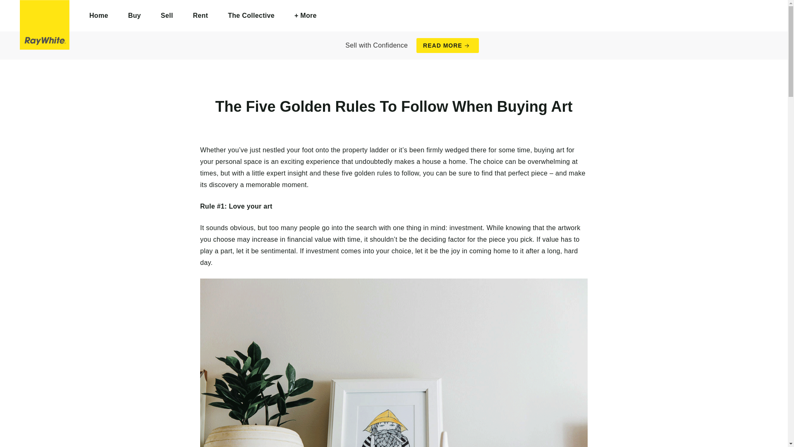 The width and height of the screenshot is (794, 447). Describe the element at coordinates (200, 16) in the screenshot. I see `Rent` at that location.